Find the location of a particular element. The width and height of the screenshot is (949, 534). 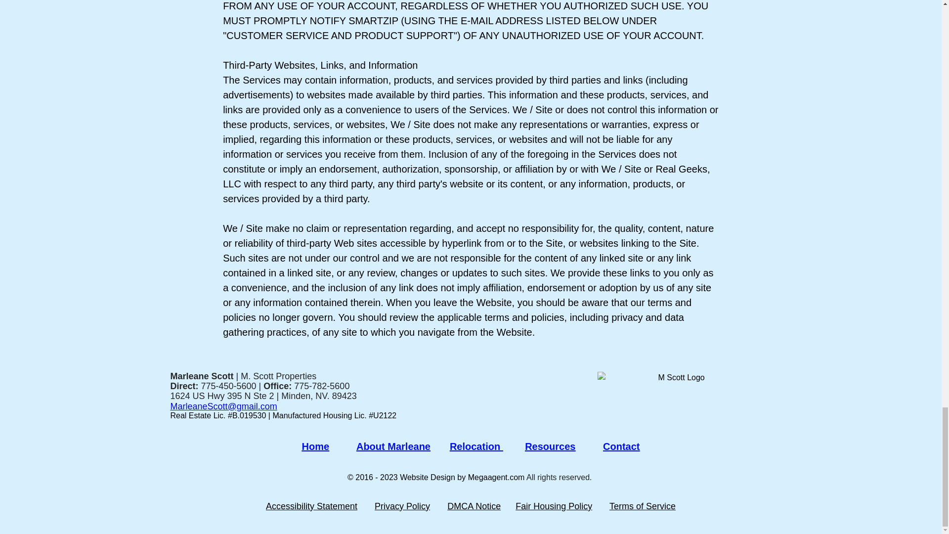

About Marleane is located at coordinates (393, 446).